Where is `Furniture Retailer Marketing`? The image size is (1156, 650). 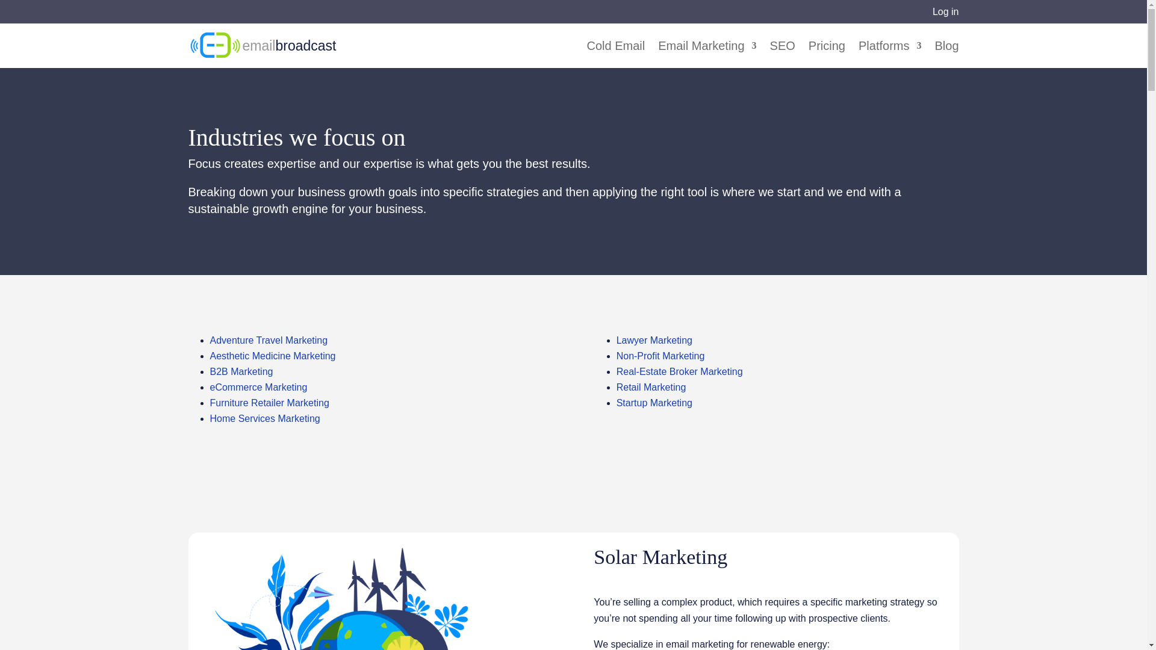
Furniture Retailer Marketing is located at coordinates (269, 403).